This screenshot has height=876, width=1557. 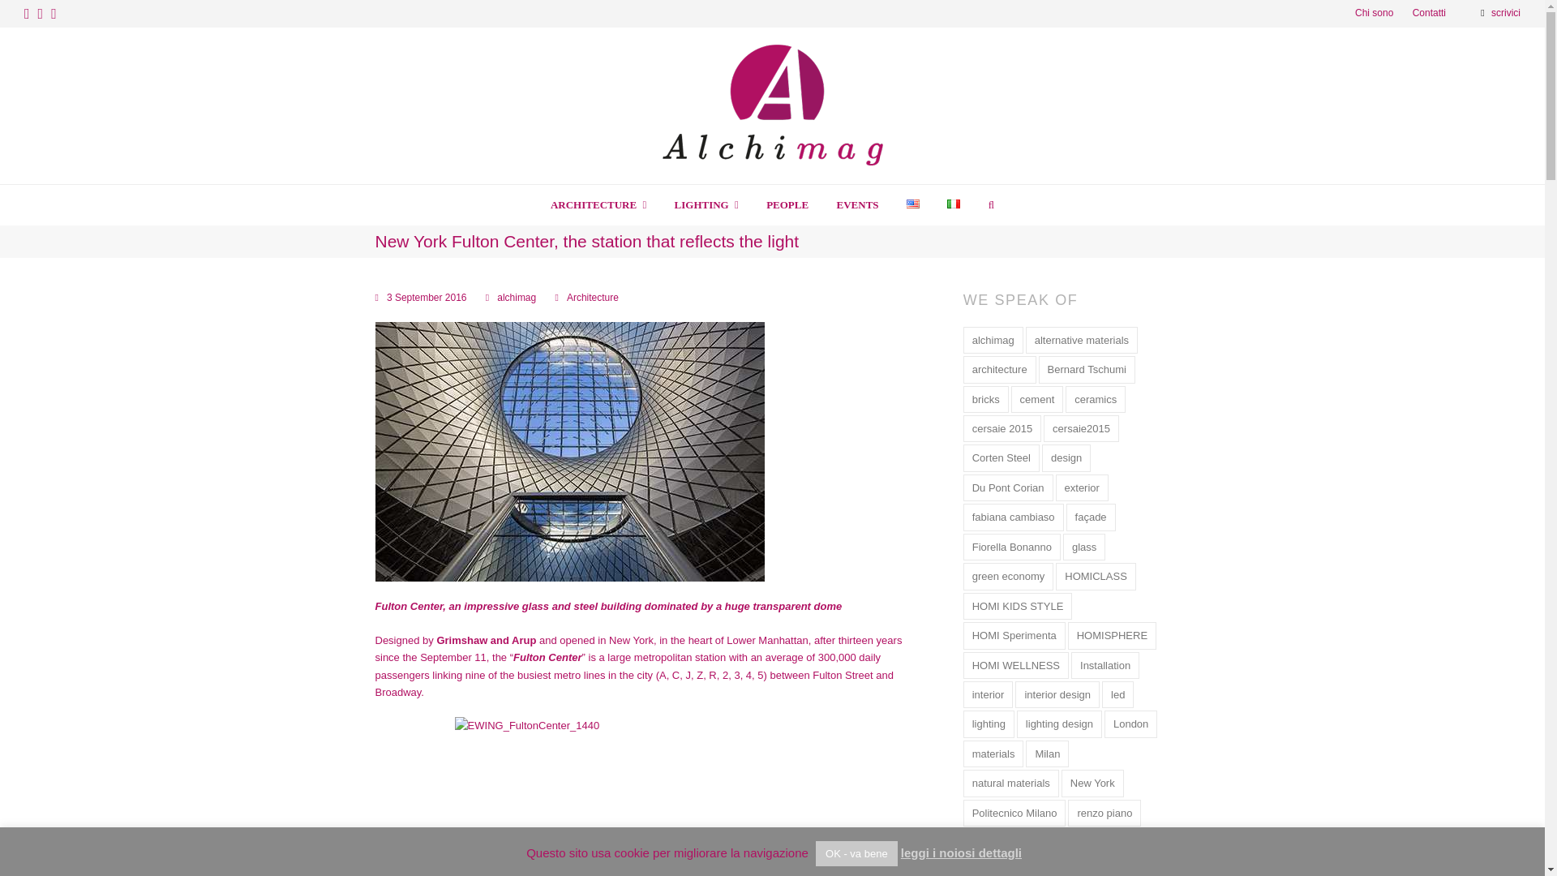 I want to click on ARCHITECTURE, so click(x=598, y=204).